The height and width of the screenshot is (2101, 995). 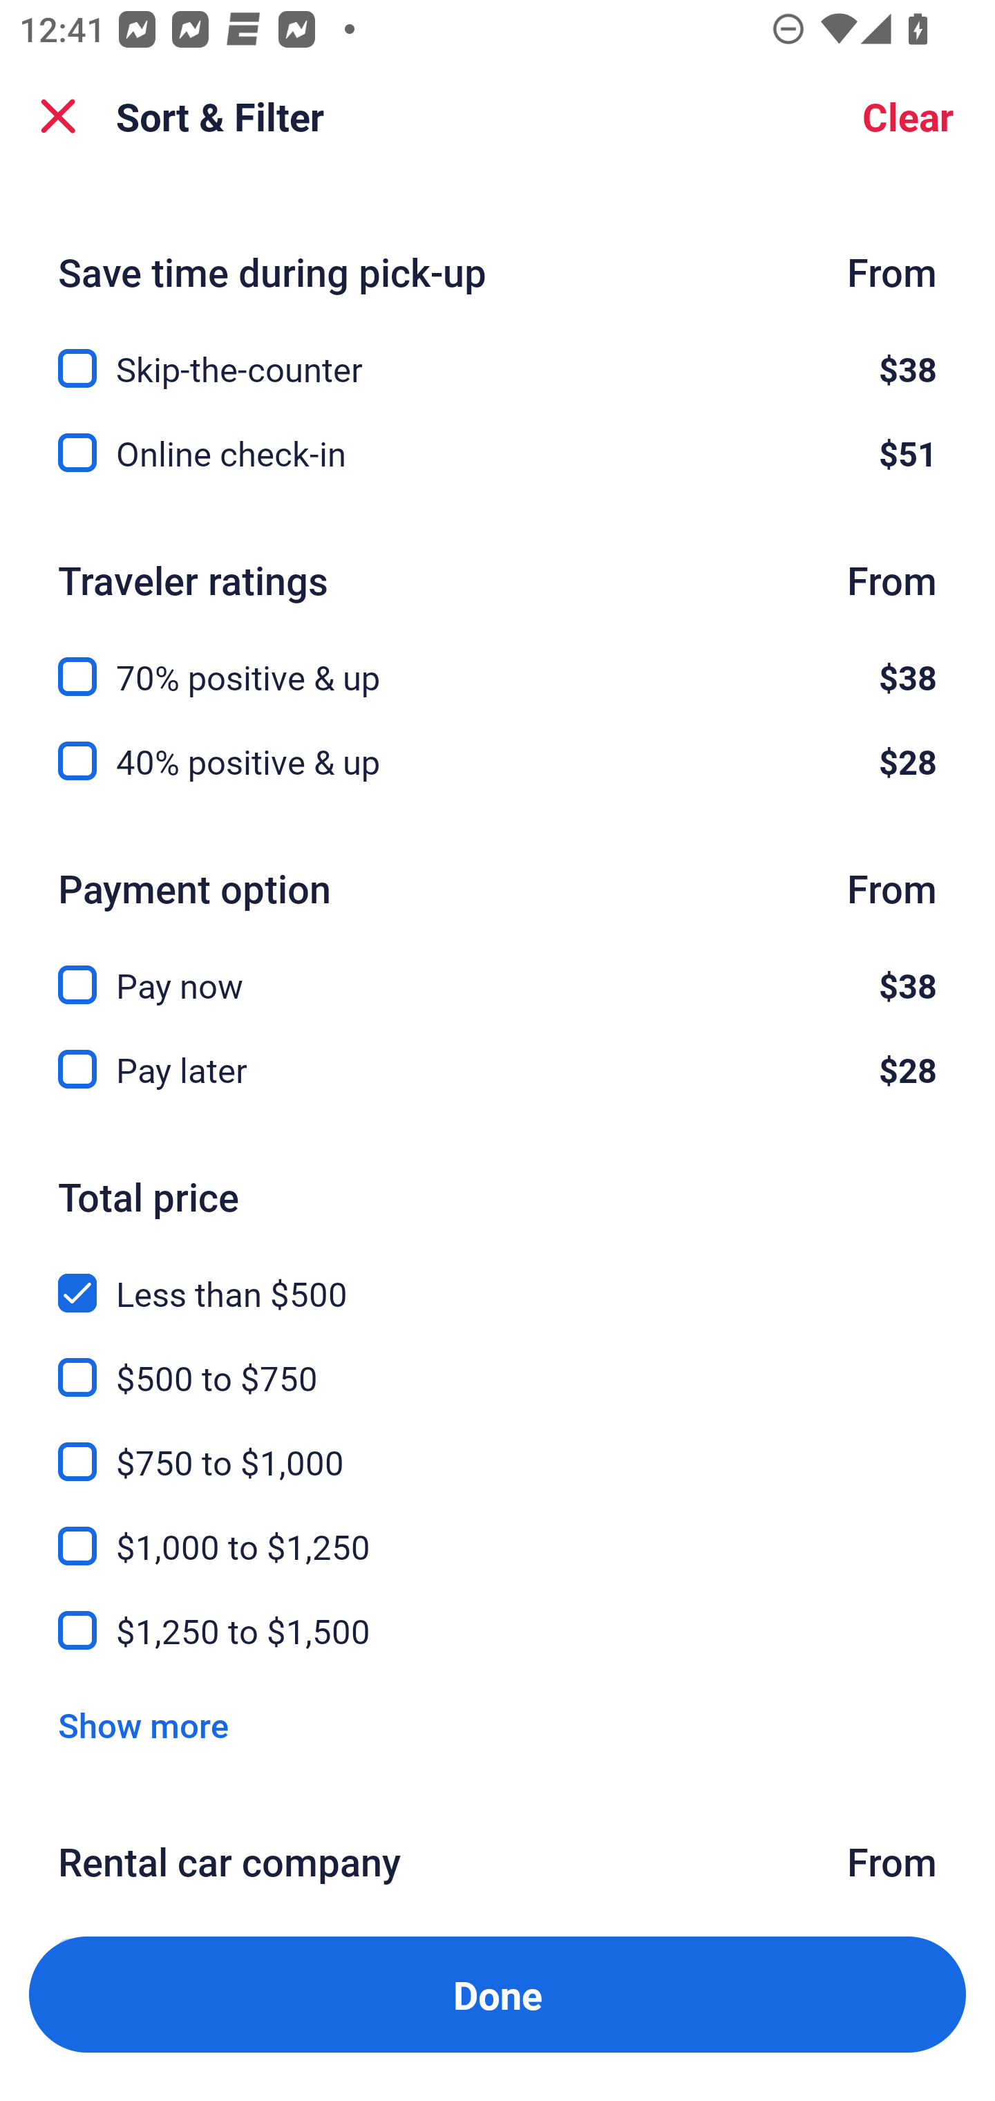 I want to click on Close Sort and Filter, so click(x=58, y=116).